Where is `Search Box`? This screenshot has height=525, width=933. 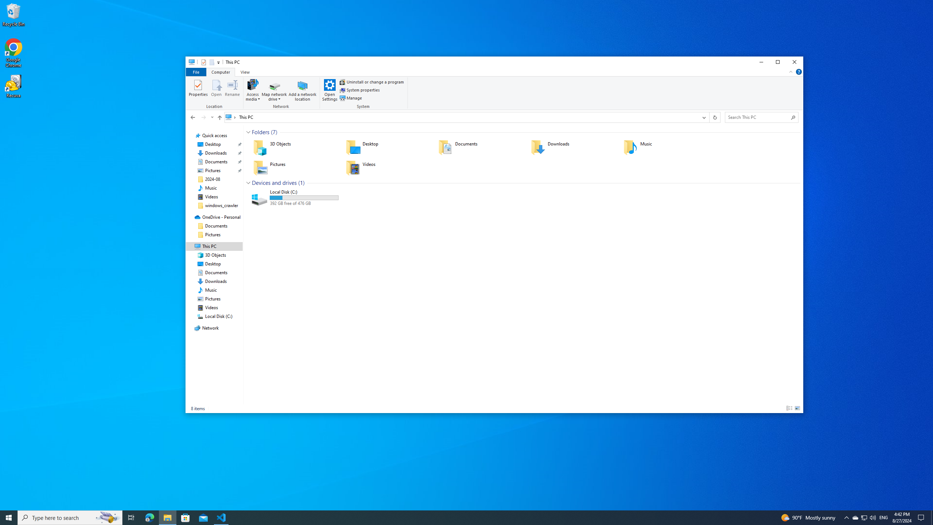 Search Box is located at coordinates (758, 117).